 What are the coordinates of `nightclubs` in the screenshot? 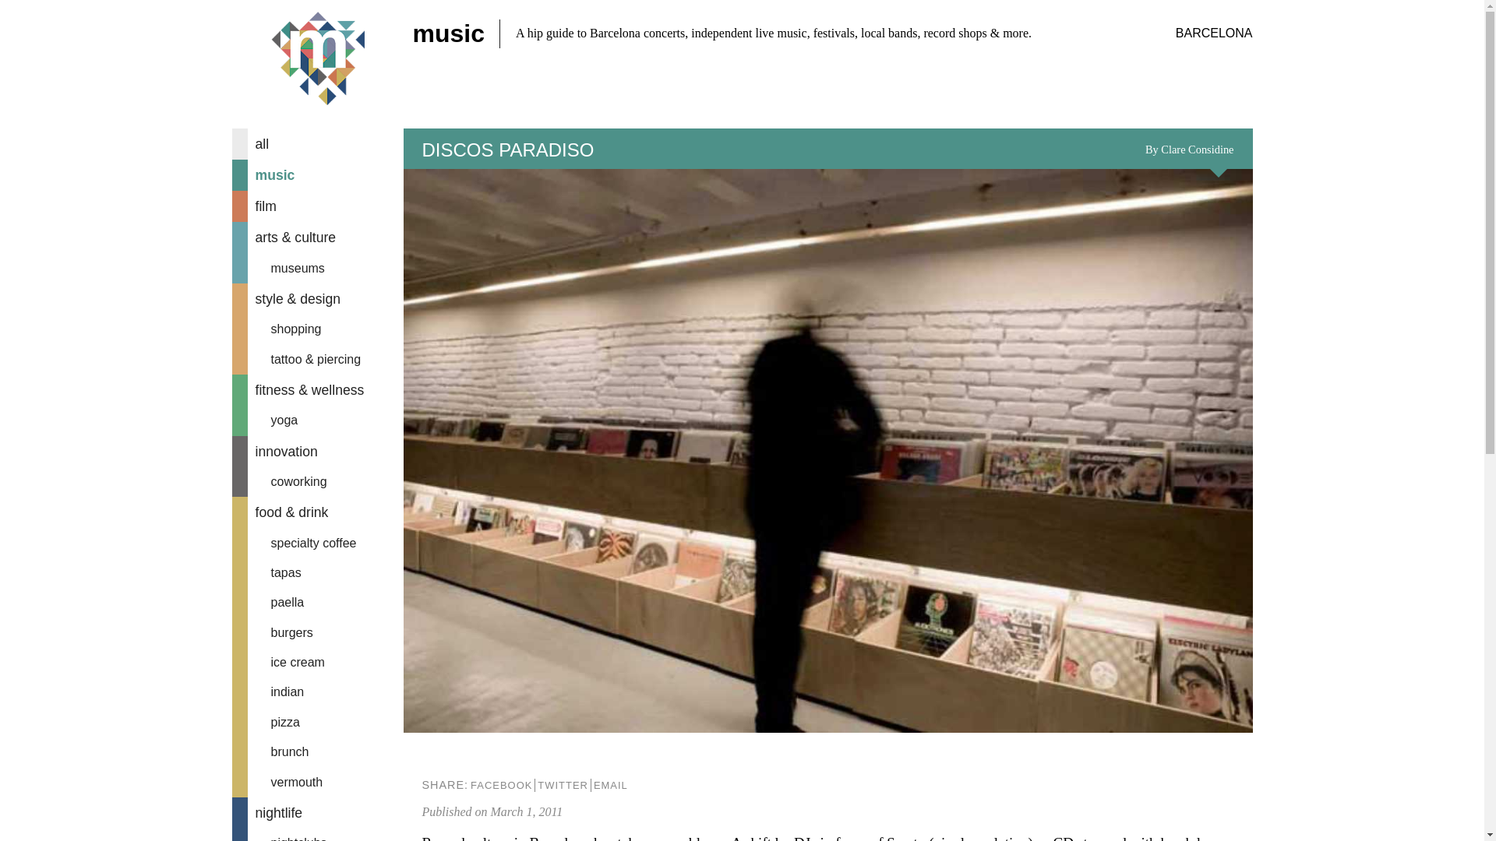 It's located at (318, 835).